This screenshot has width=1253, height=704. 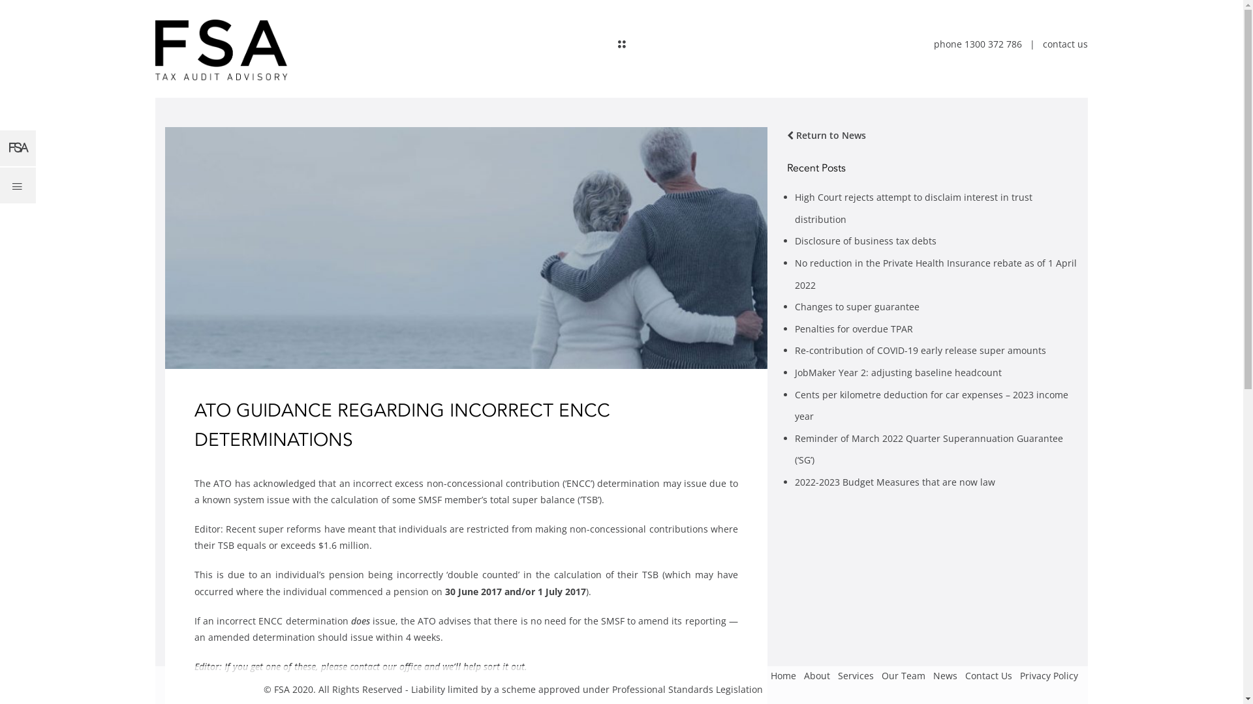 I want to click on JobMaker Year 2: adjusting baseline headcount, so click(x=898, y=373).